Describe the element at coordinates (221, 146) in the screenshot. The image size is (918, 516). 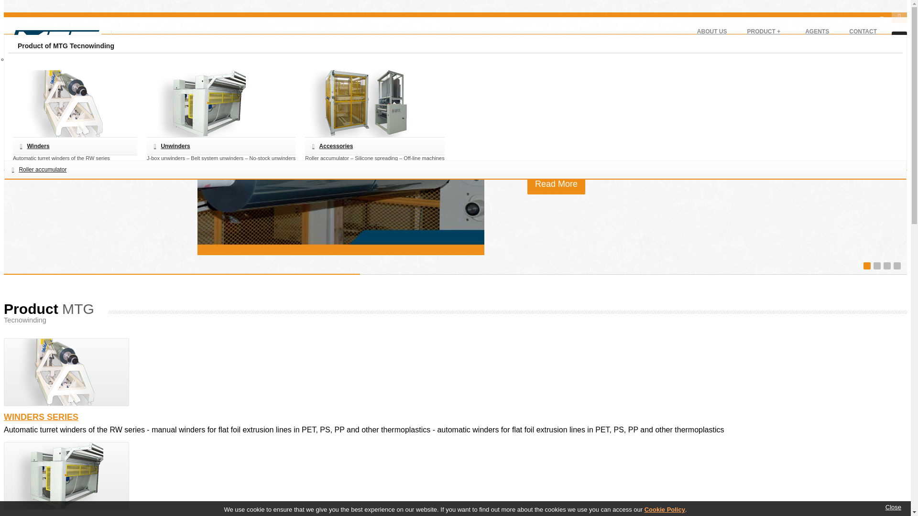
I see `Unwinders` at that location.